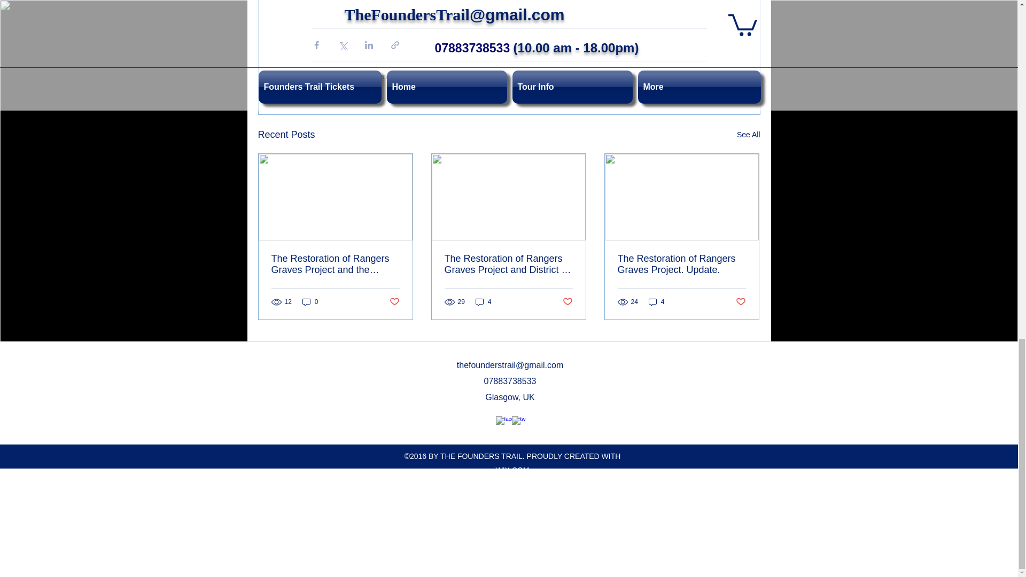  Describe the element at coordinates (310, 302) in the screenshot. I see `0` at that location.